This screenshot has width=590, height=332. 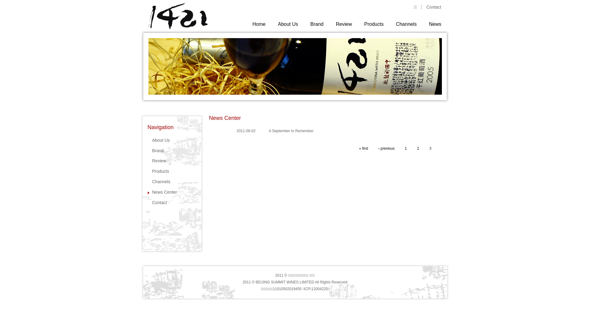 What do you see at coordinates (157, 161) in the screenshot?
I see `Review` at bounding box center [157, 161].